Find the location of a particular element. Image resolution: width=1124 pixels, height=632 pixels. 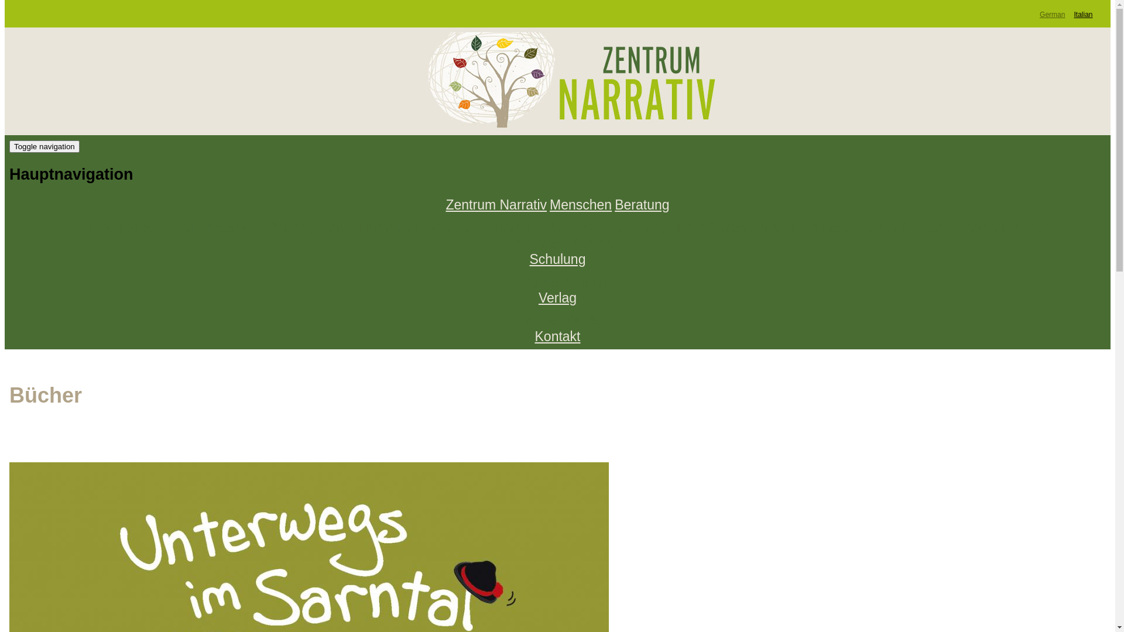

Produkte & Entwicklung is located at coordinates (597, 228).